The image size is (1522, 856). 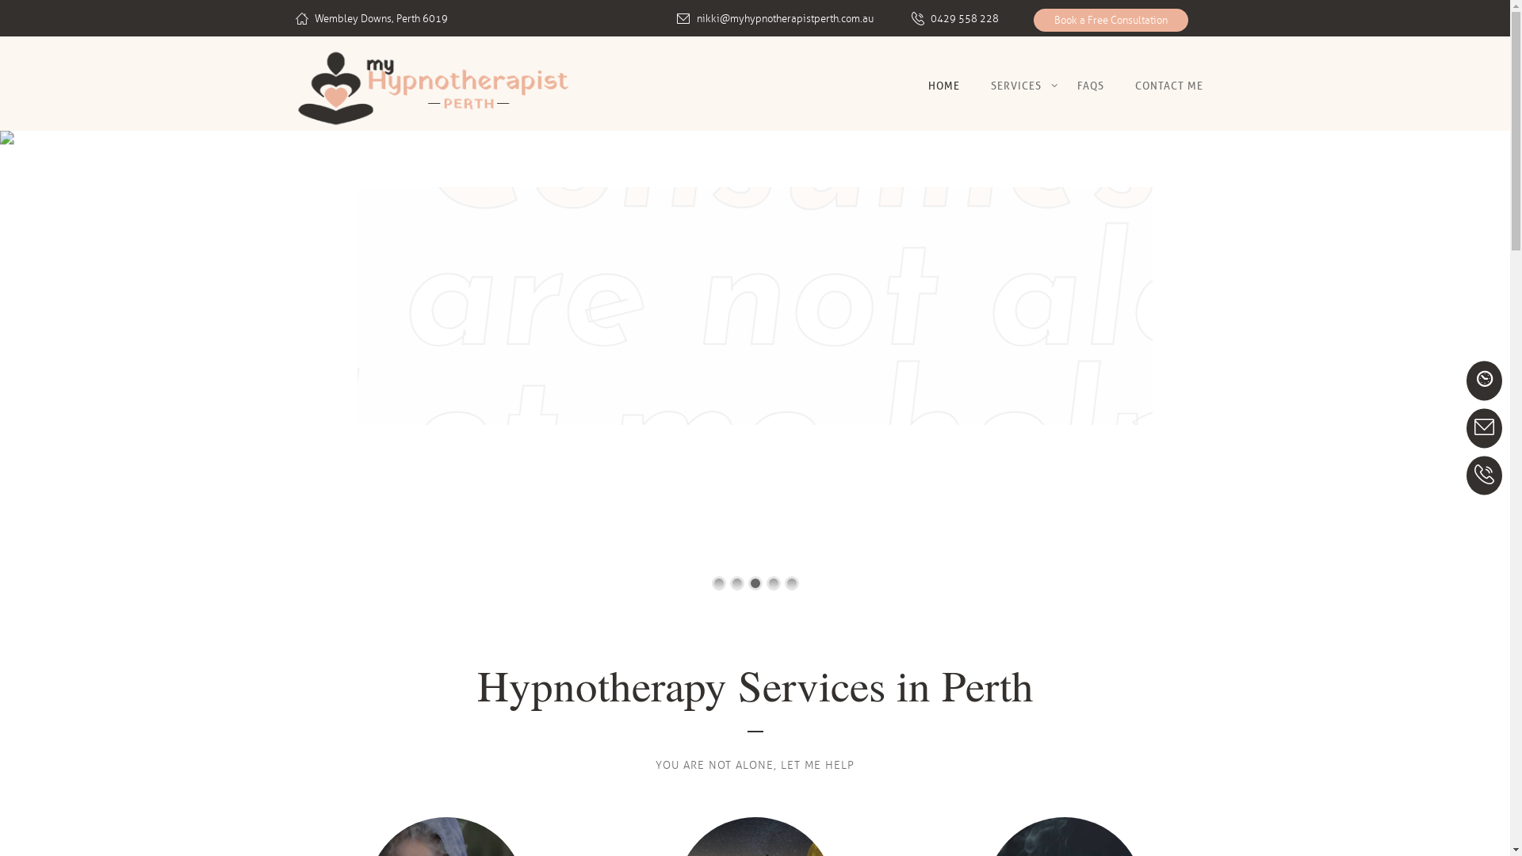 What do you see at coordinates (785, 19) in the screenshot?
I see `nikki@myhypnotherapistperth.com.au` at bounding box center [785, 19].